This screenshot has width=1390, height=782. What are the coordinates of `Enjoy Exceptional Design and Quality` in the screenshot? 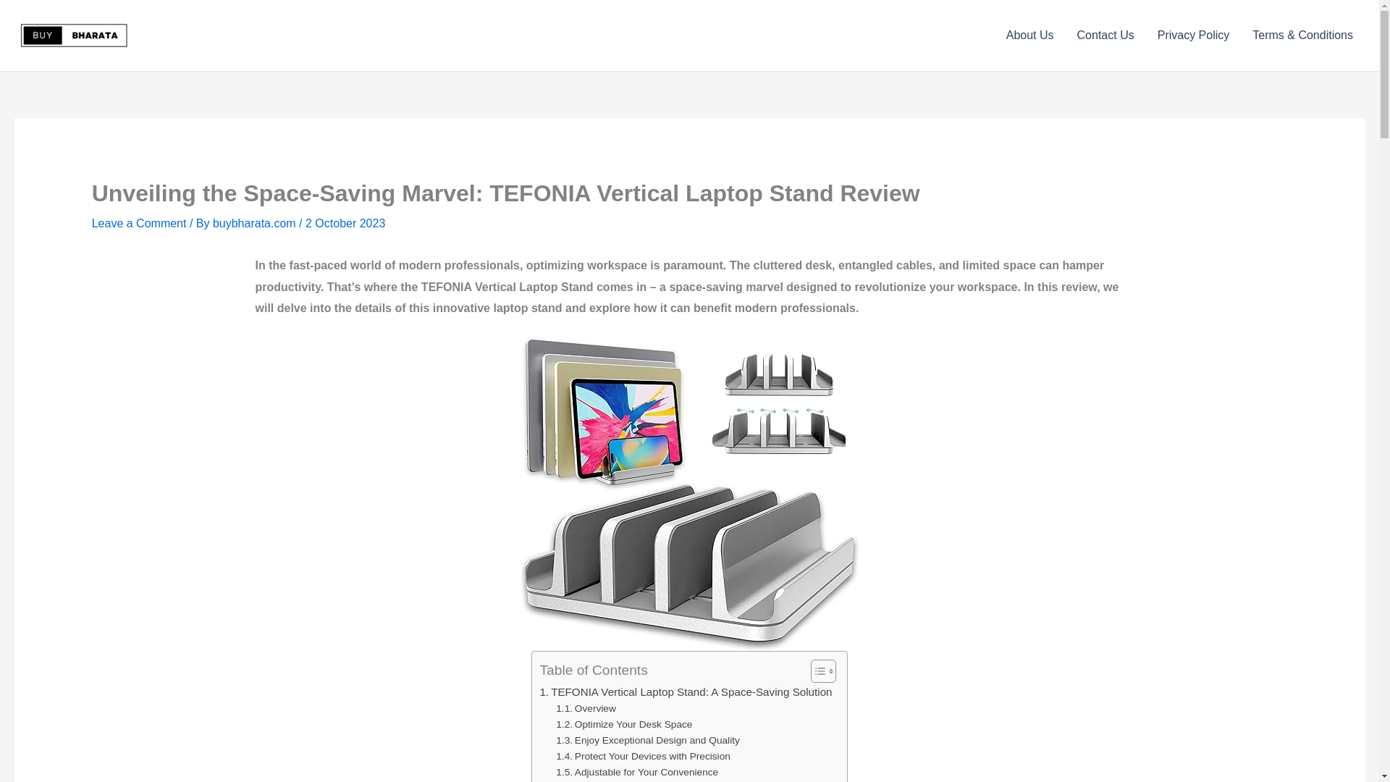 It's located at (647, 740).